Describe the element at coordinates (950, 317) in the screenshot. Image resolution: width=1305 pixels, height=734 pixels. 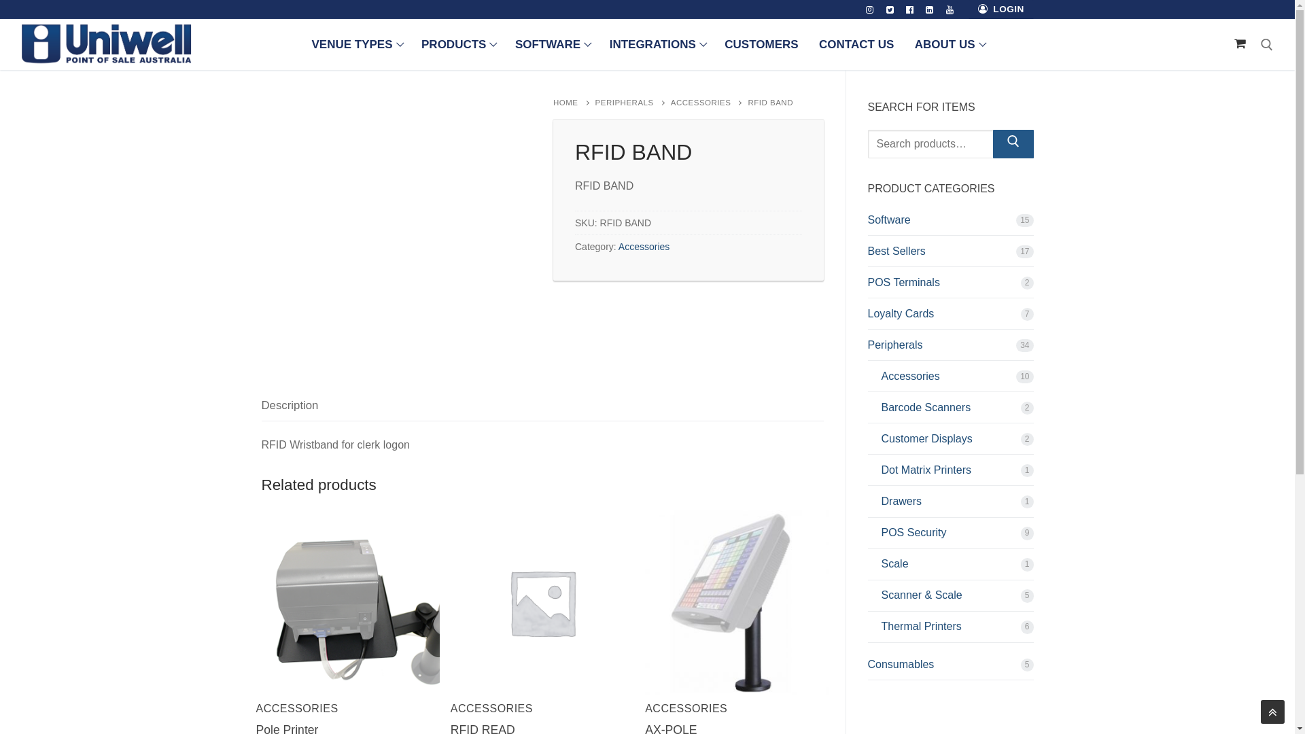
I see `Loyalty Cards` at that location.